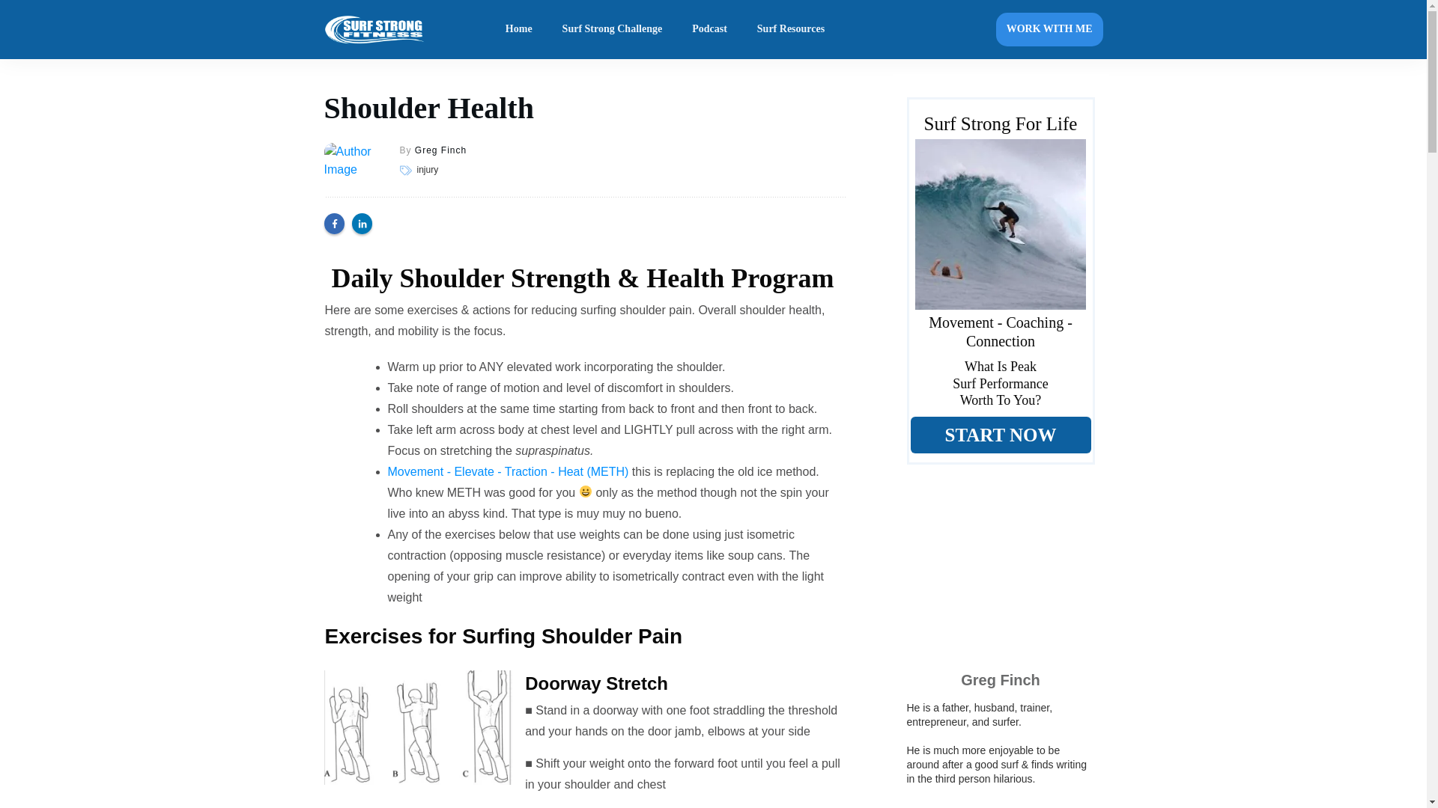 The image size is (1438, 808). Describe the element at coordinates (791, 28) in the screenshot. I see `Surf Resources` at that location.